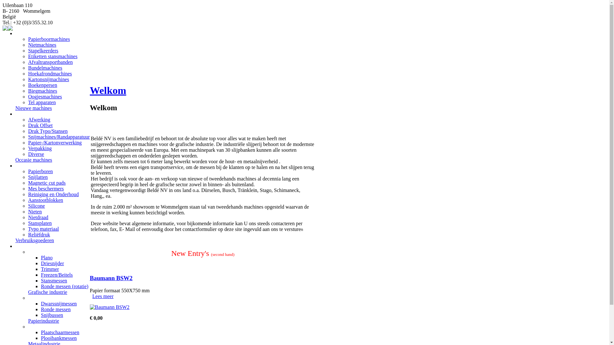 This screenshot has width=614, height=345. Describe the element at coordinates (103, 296) in the screenshot. I see `Lees meer` at that location.